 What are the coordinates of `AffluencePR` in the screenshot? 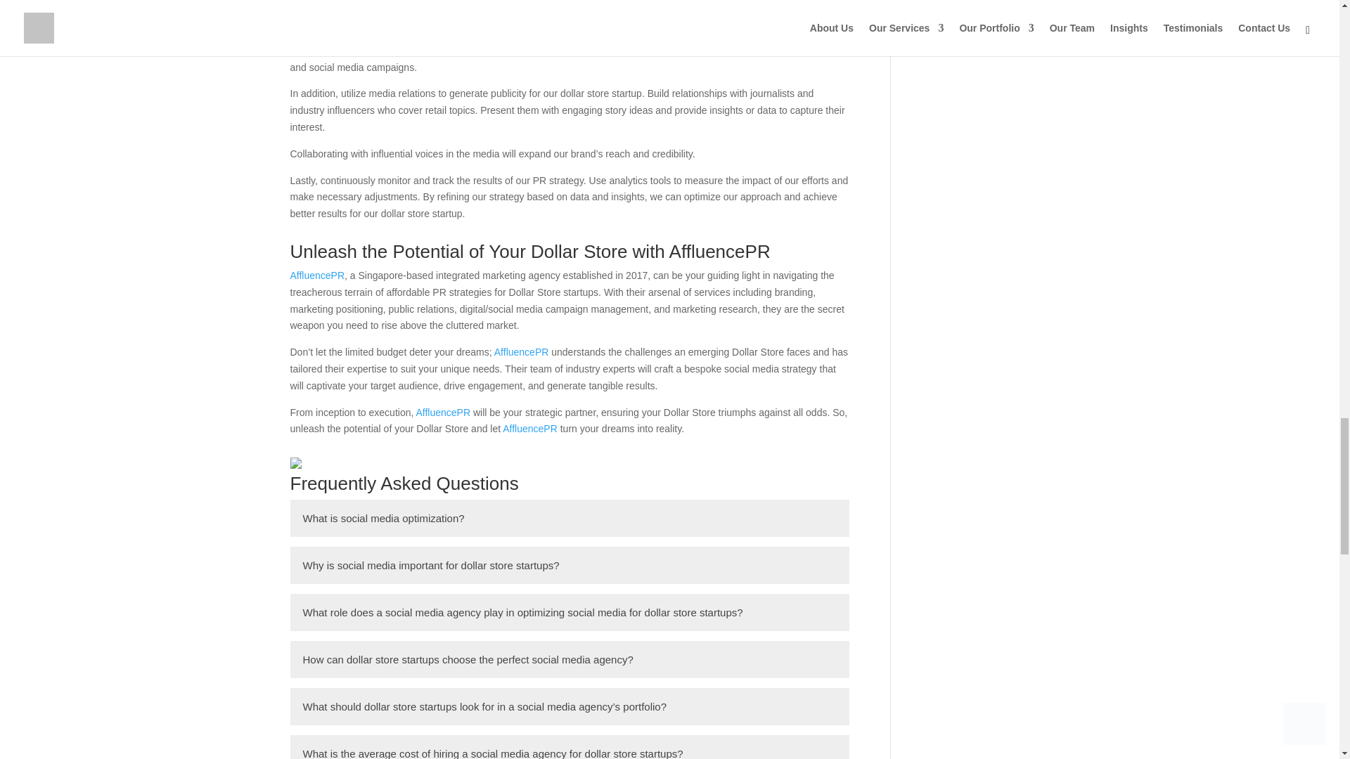 It's located at (522, 351).